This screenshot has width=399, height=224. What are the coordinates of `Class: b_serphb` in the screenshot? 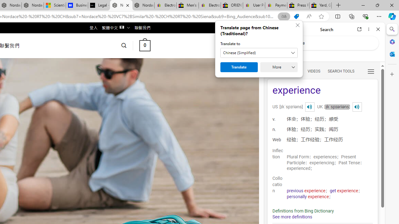 It's located at (371, 72).